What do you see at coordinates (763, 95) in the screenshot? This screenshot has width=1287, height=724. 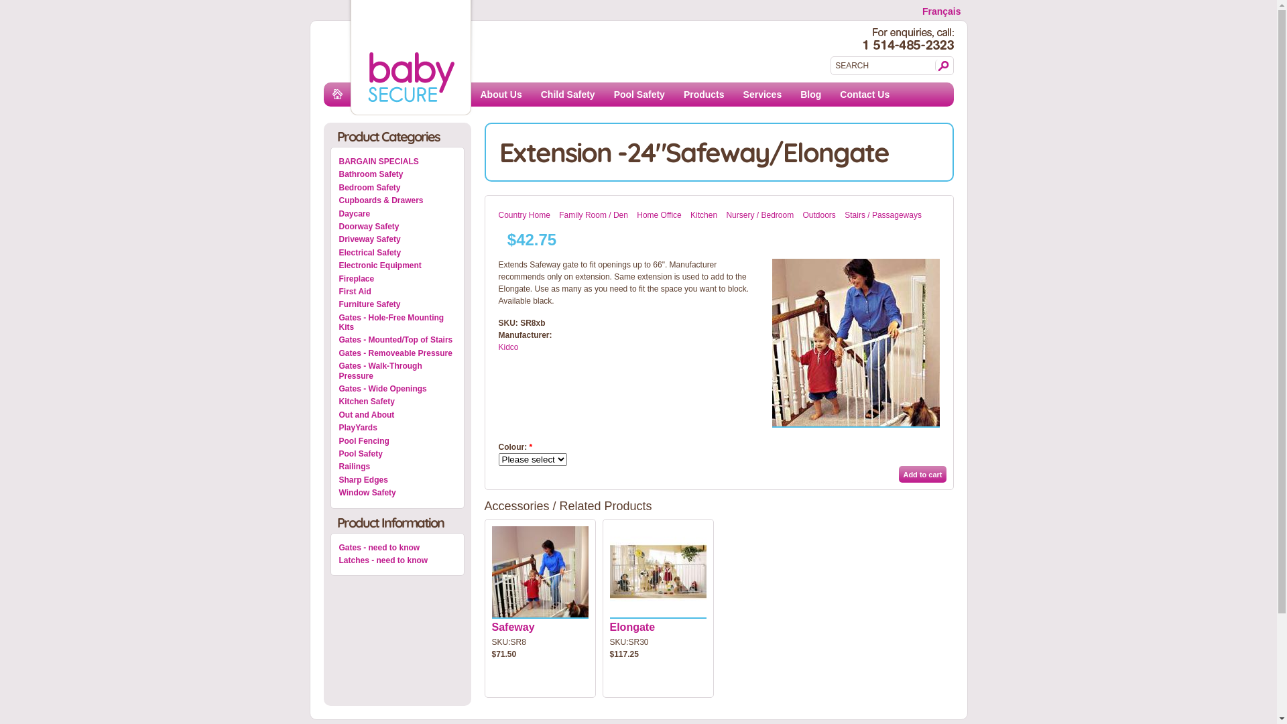 I see `Services` at bounding box center [763, 95].